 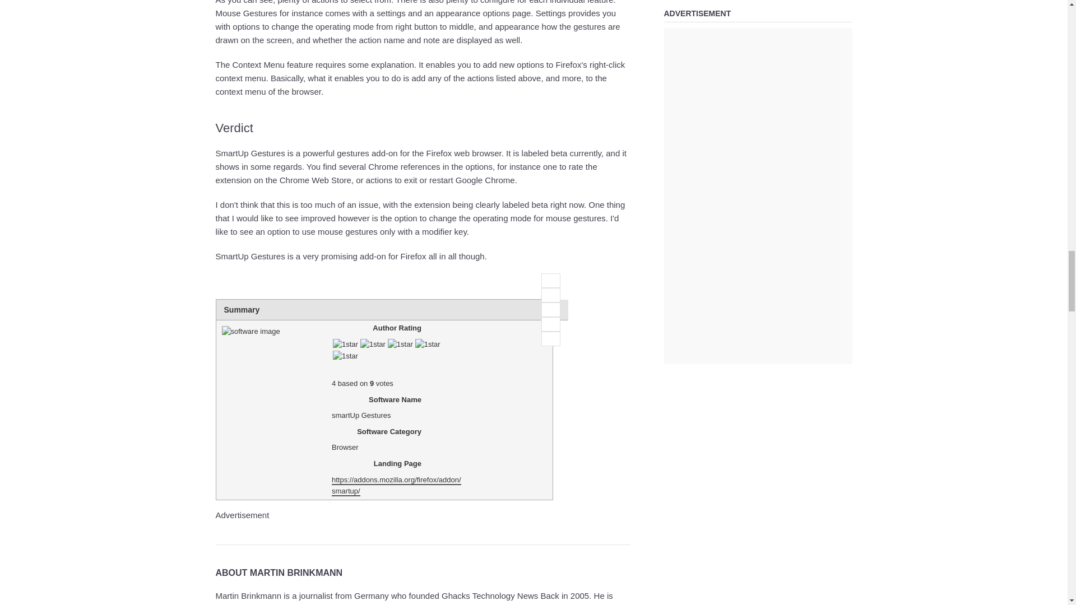 I want to click on 4, so click(x=550, y=324).